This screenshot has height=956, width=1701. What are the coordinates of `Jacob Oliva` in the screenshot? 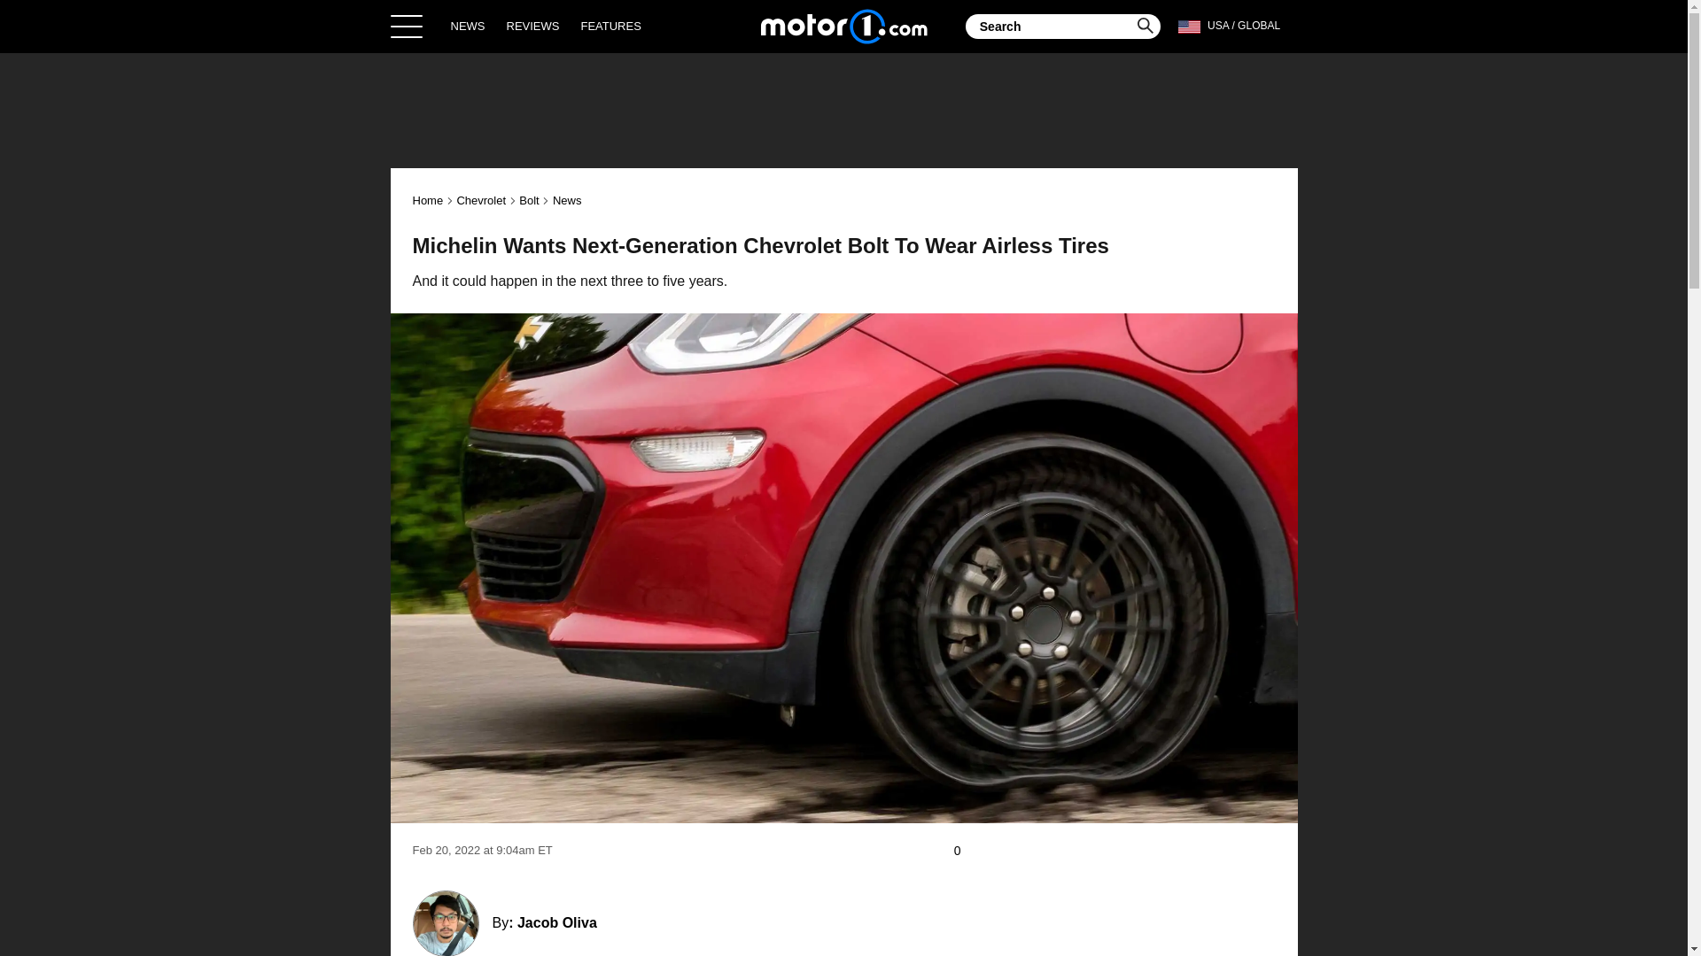 It's located at (556, 922).